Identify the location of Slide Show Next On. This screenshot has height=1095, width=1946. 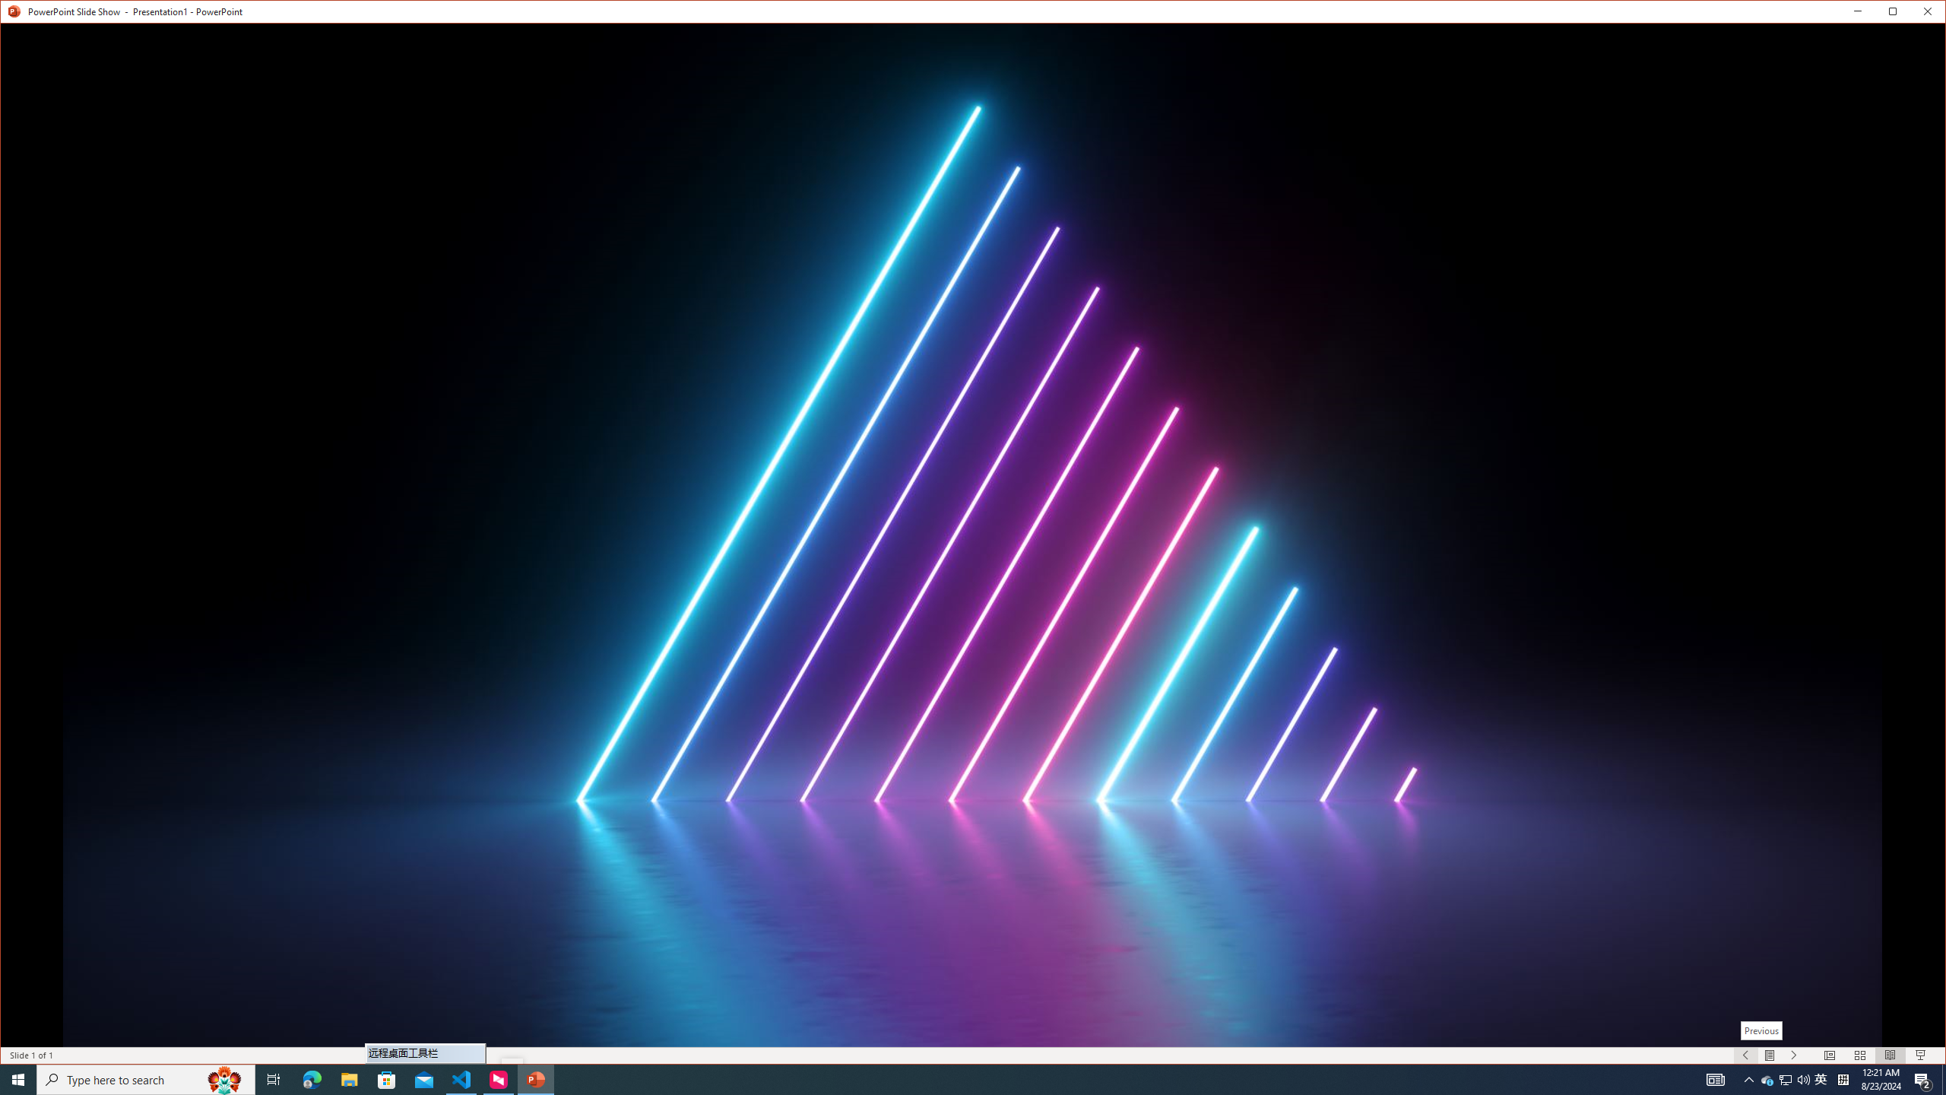
(1785, 1080).